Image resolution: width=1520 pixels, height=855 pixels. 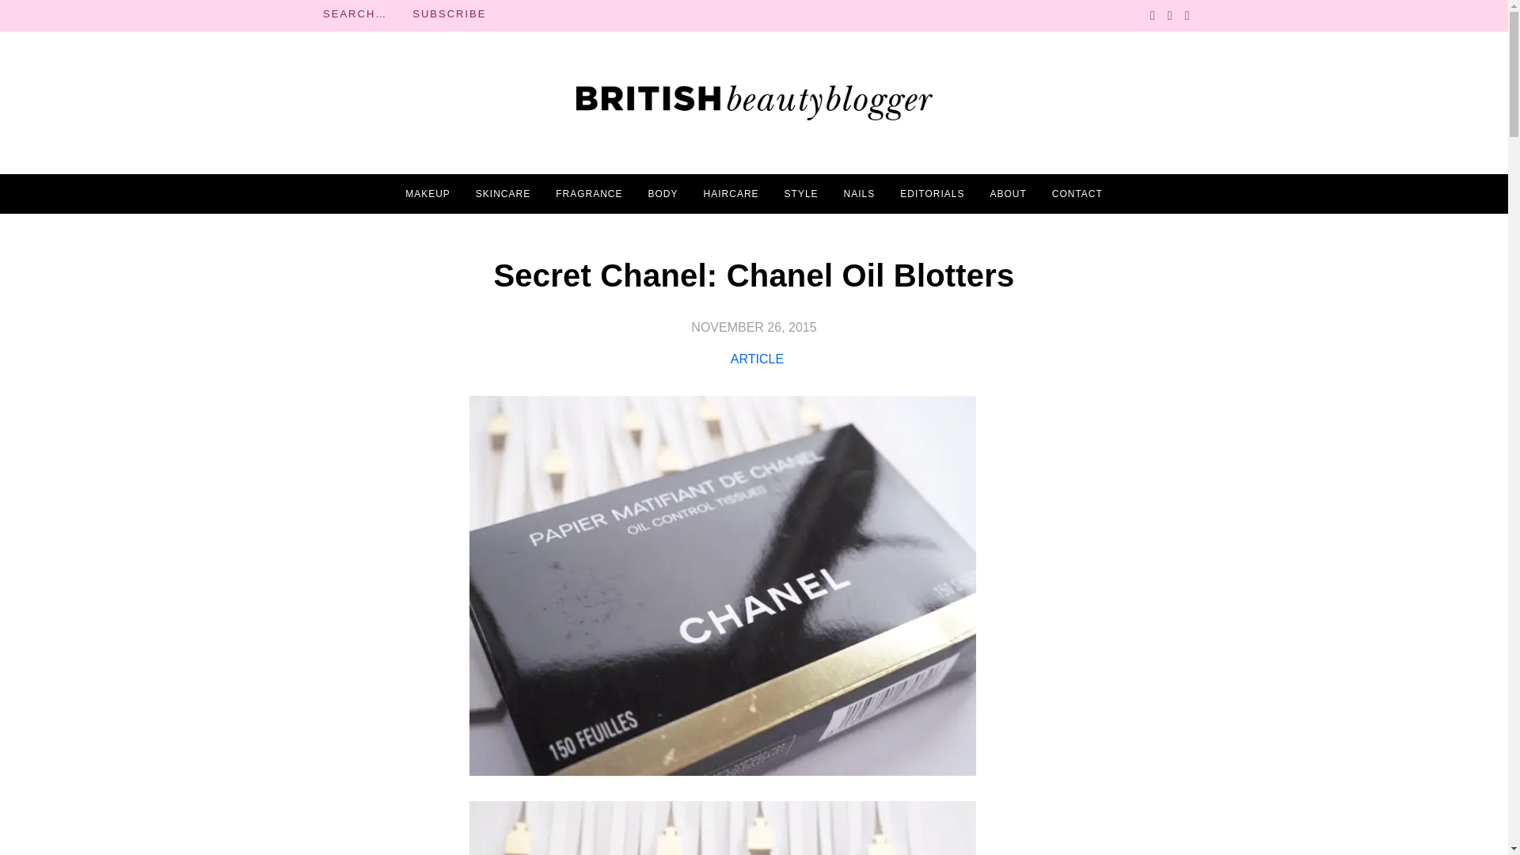 What do you see at coordinates (757, 359) in the screenshot?
I see `ARTICLE` at bounding box center [757, 359].